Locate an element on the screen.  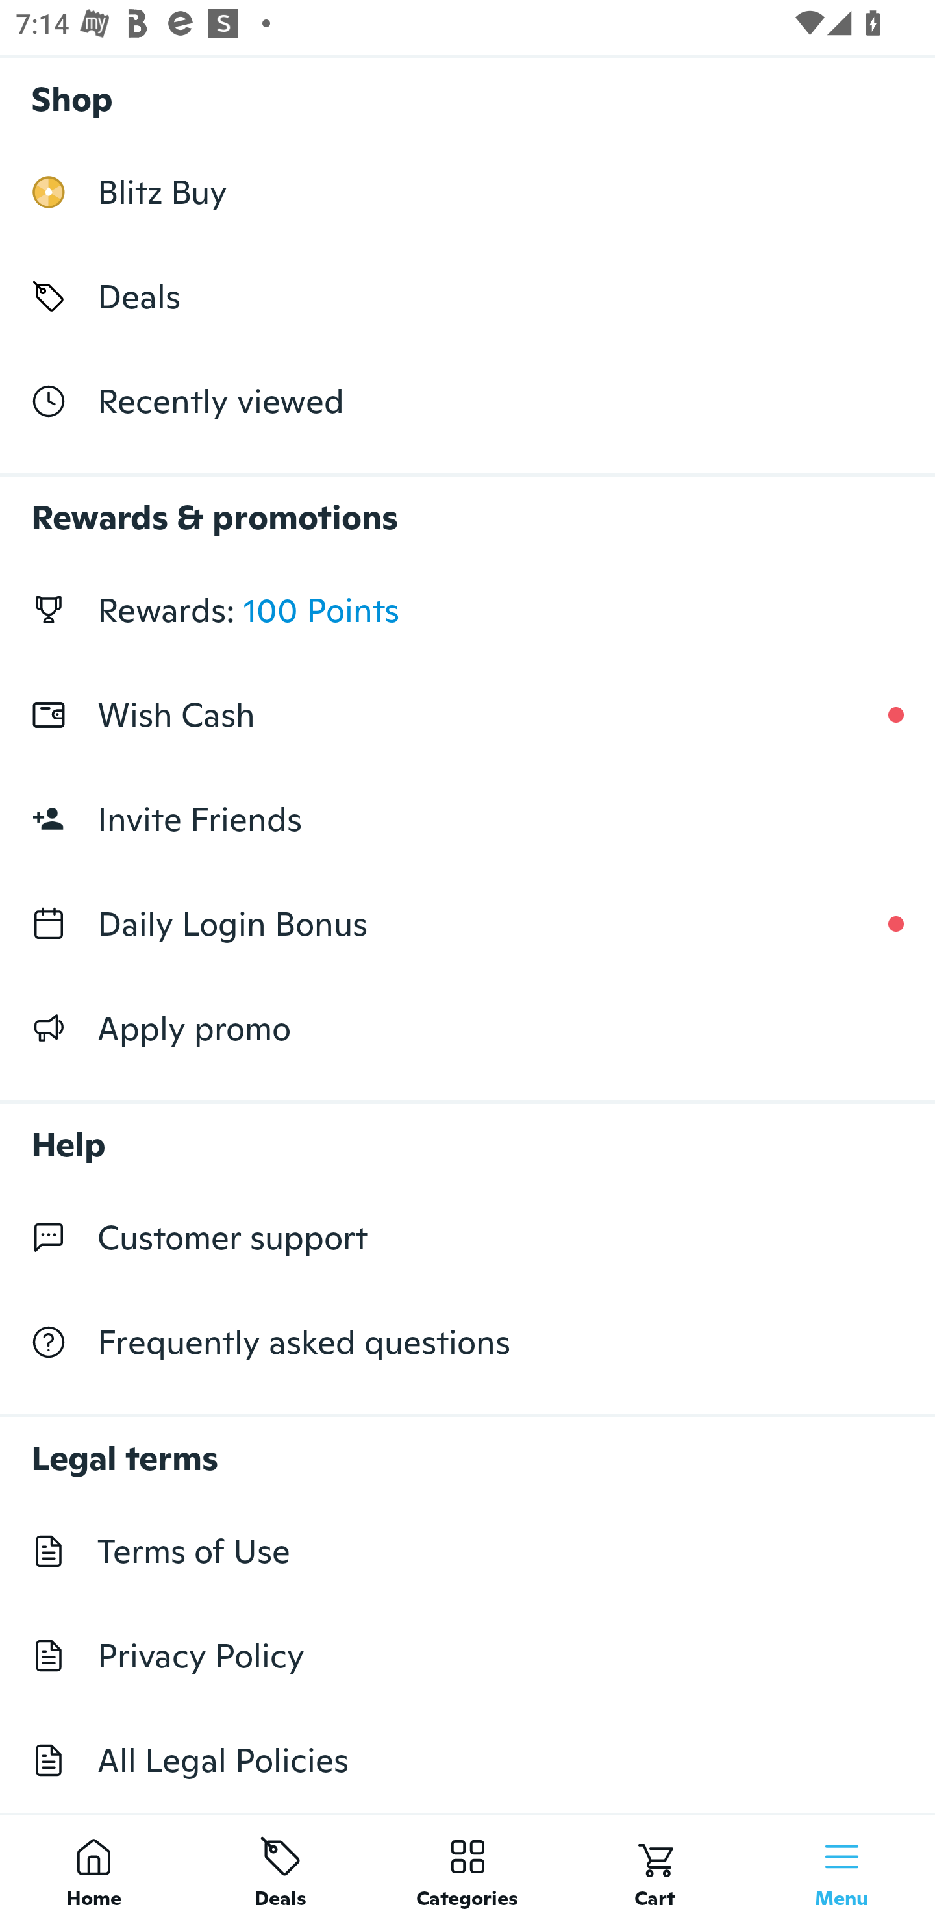
Deals is located at coordinates (280, 1867).